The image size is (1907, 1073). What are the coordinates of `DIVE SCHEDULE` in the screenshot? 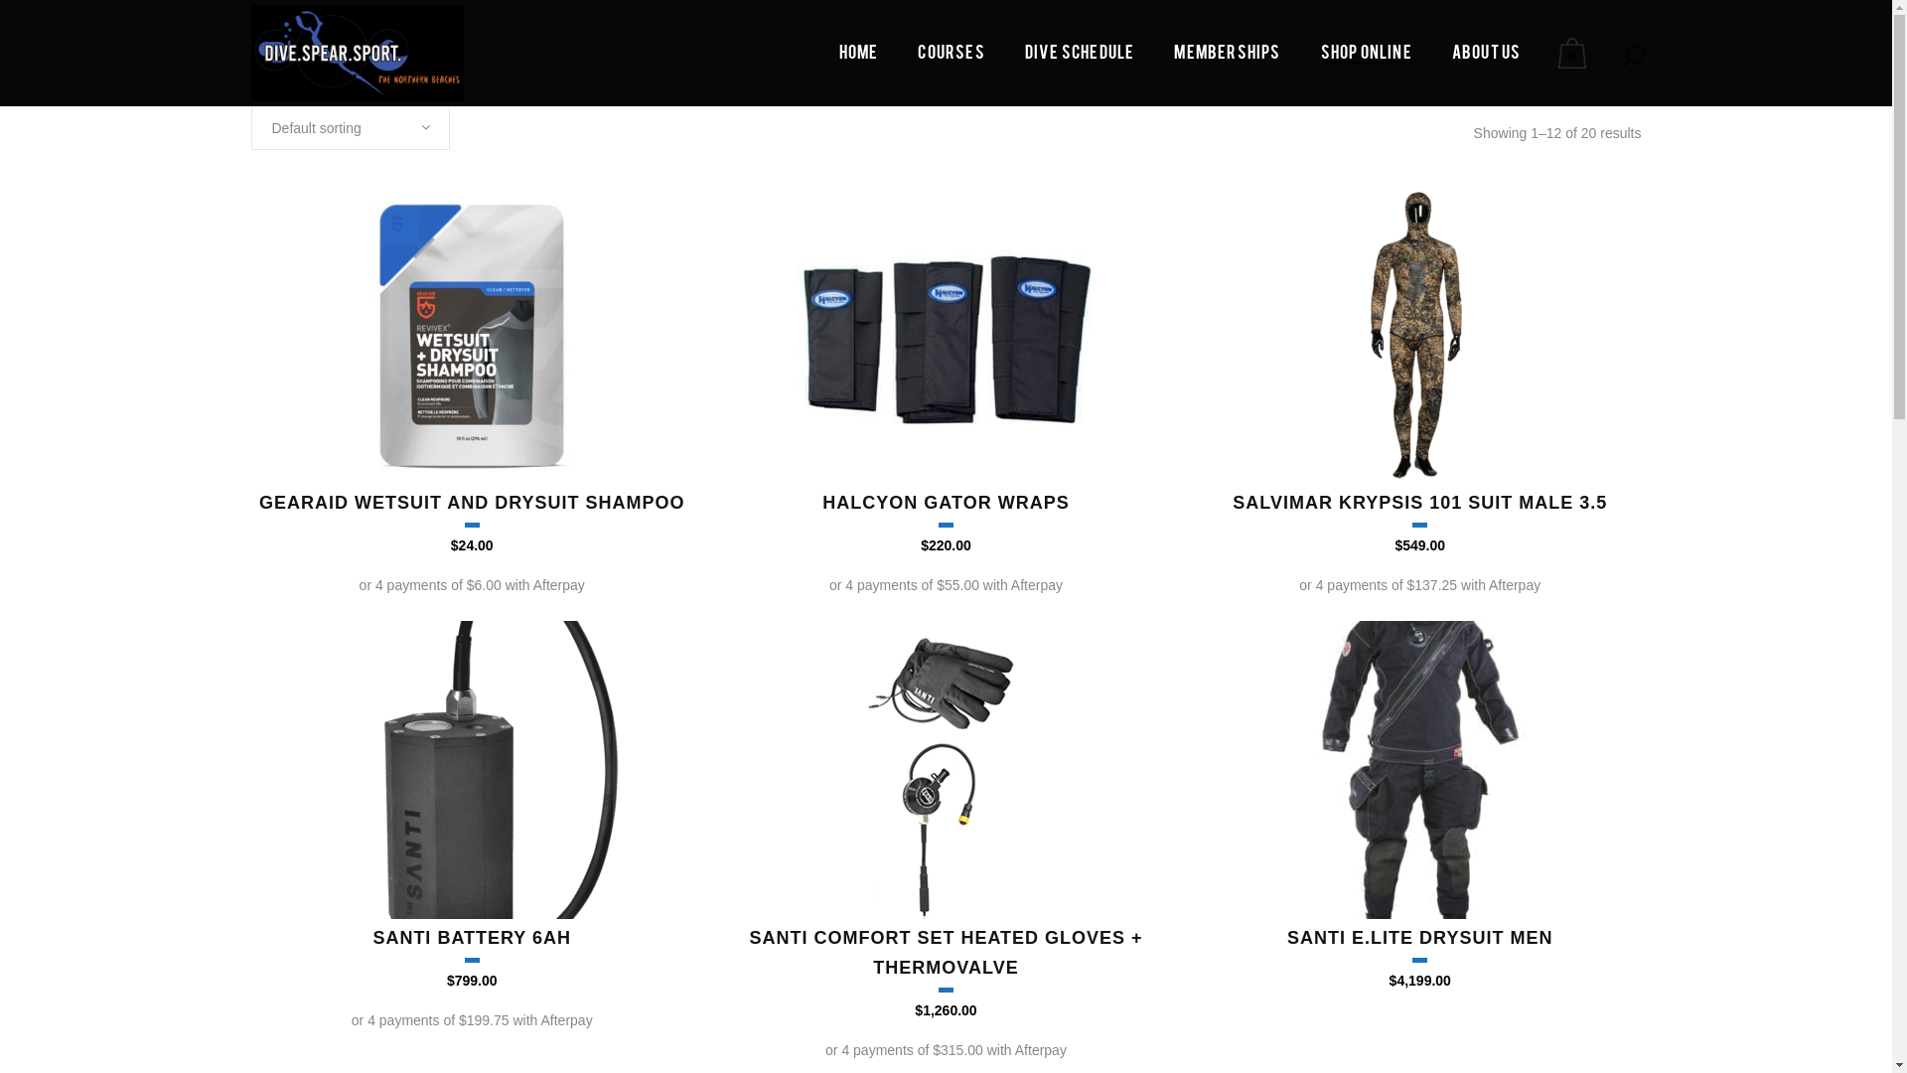 It's located at (1081, 54).